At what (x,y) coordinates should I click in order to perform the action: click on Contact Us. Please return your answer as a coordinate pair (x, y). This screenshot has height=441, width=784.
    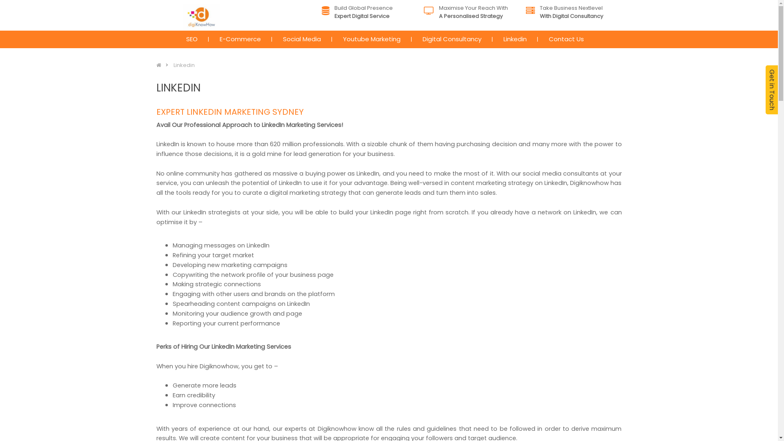
    Looking at the image, I should click on (566, 39).